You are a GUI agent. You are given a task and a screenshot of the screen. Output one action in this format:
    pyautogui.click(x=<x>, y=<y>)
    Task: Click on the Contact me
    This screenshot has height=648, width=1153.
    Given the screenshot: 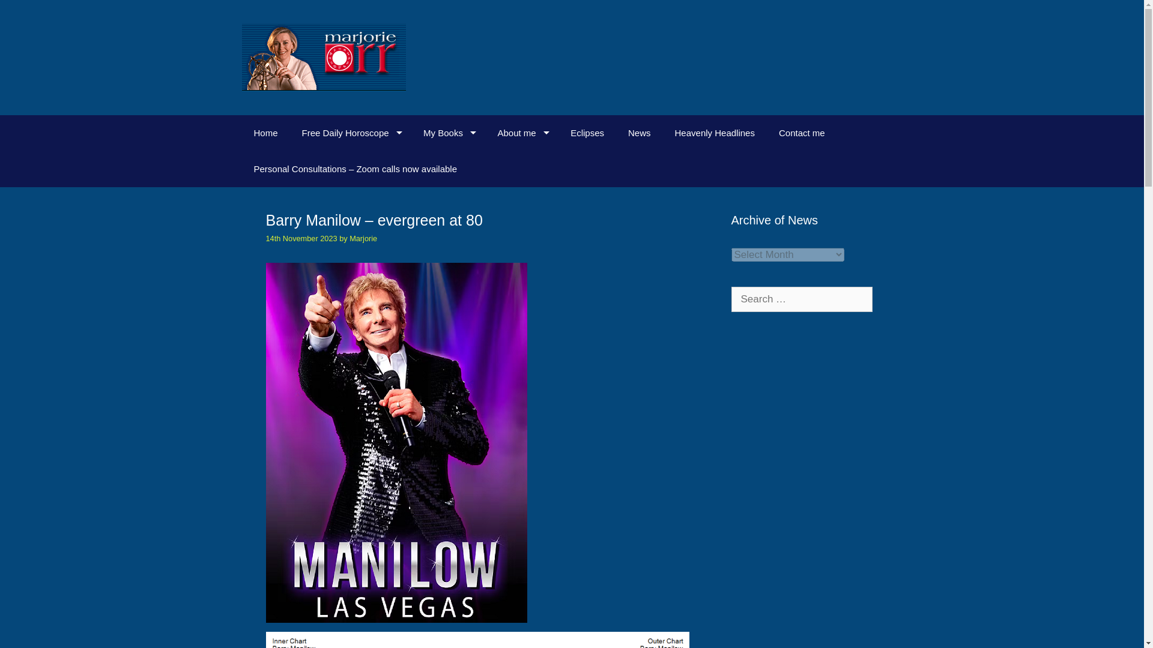 What is the action you would take?
    pyautogui.click(x=801, y=133)
    